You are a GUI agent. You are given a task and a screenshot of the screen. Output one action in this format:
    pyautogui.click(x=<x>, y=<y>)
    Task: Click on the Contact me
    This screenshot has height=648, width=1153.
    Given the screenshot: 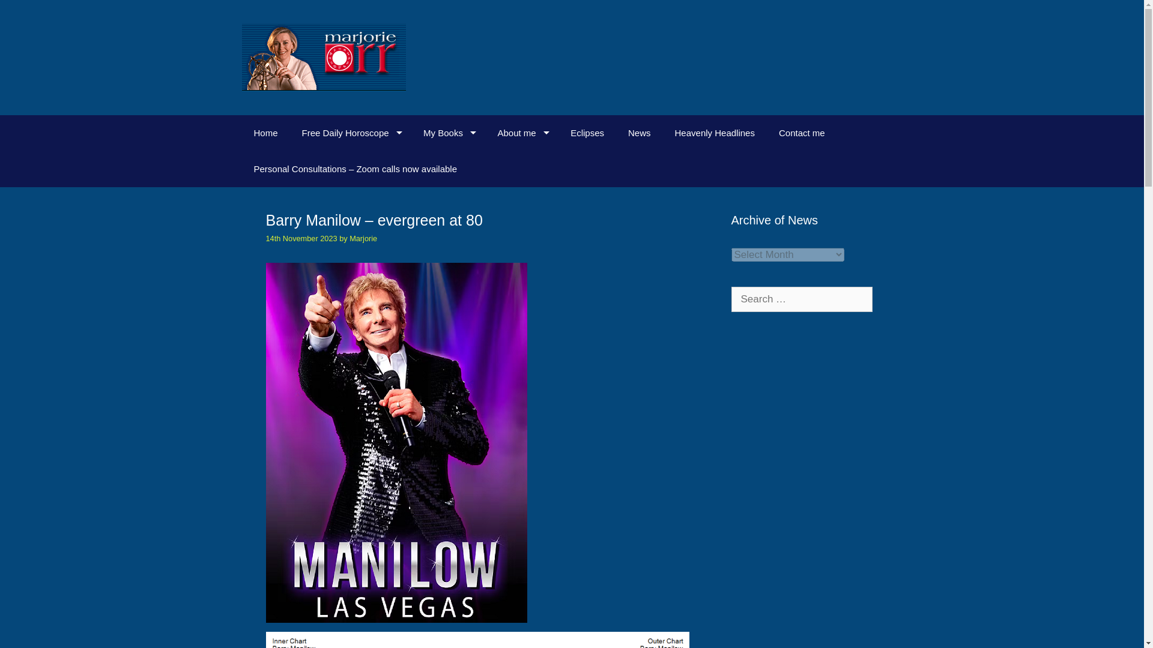 What is the action you would take?
    pyautogui.click(x=801, y=133)
    